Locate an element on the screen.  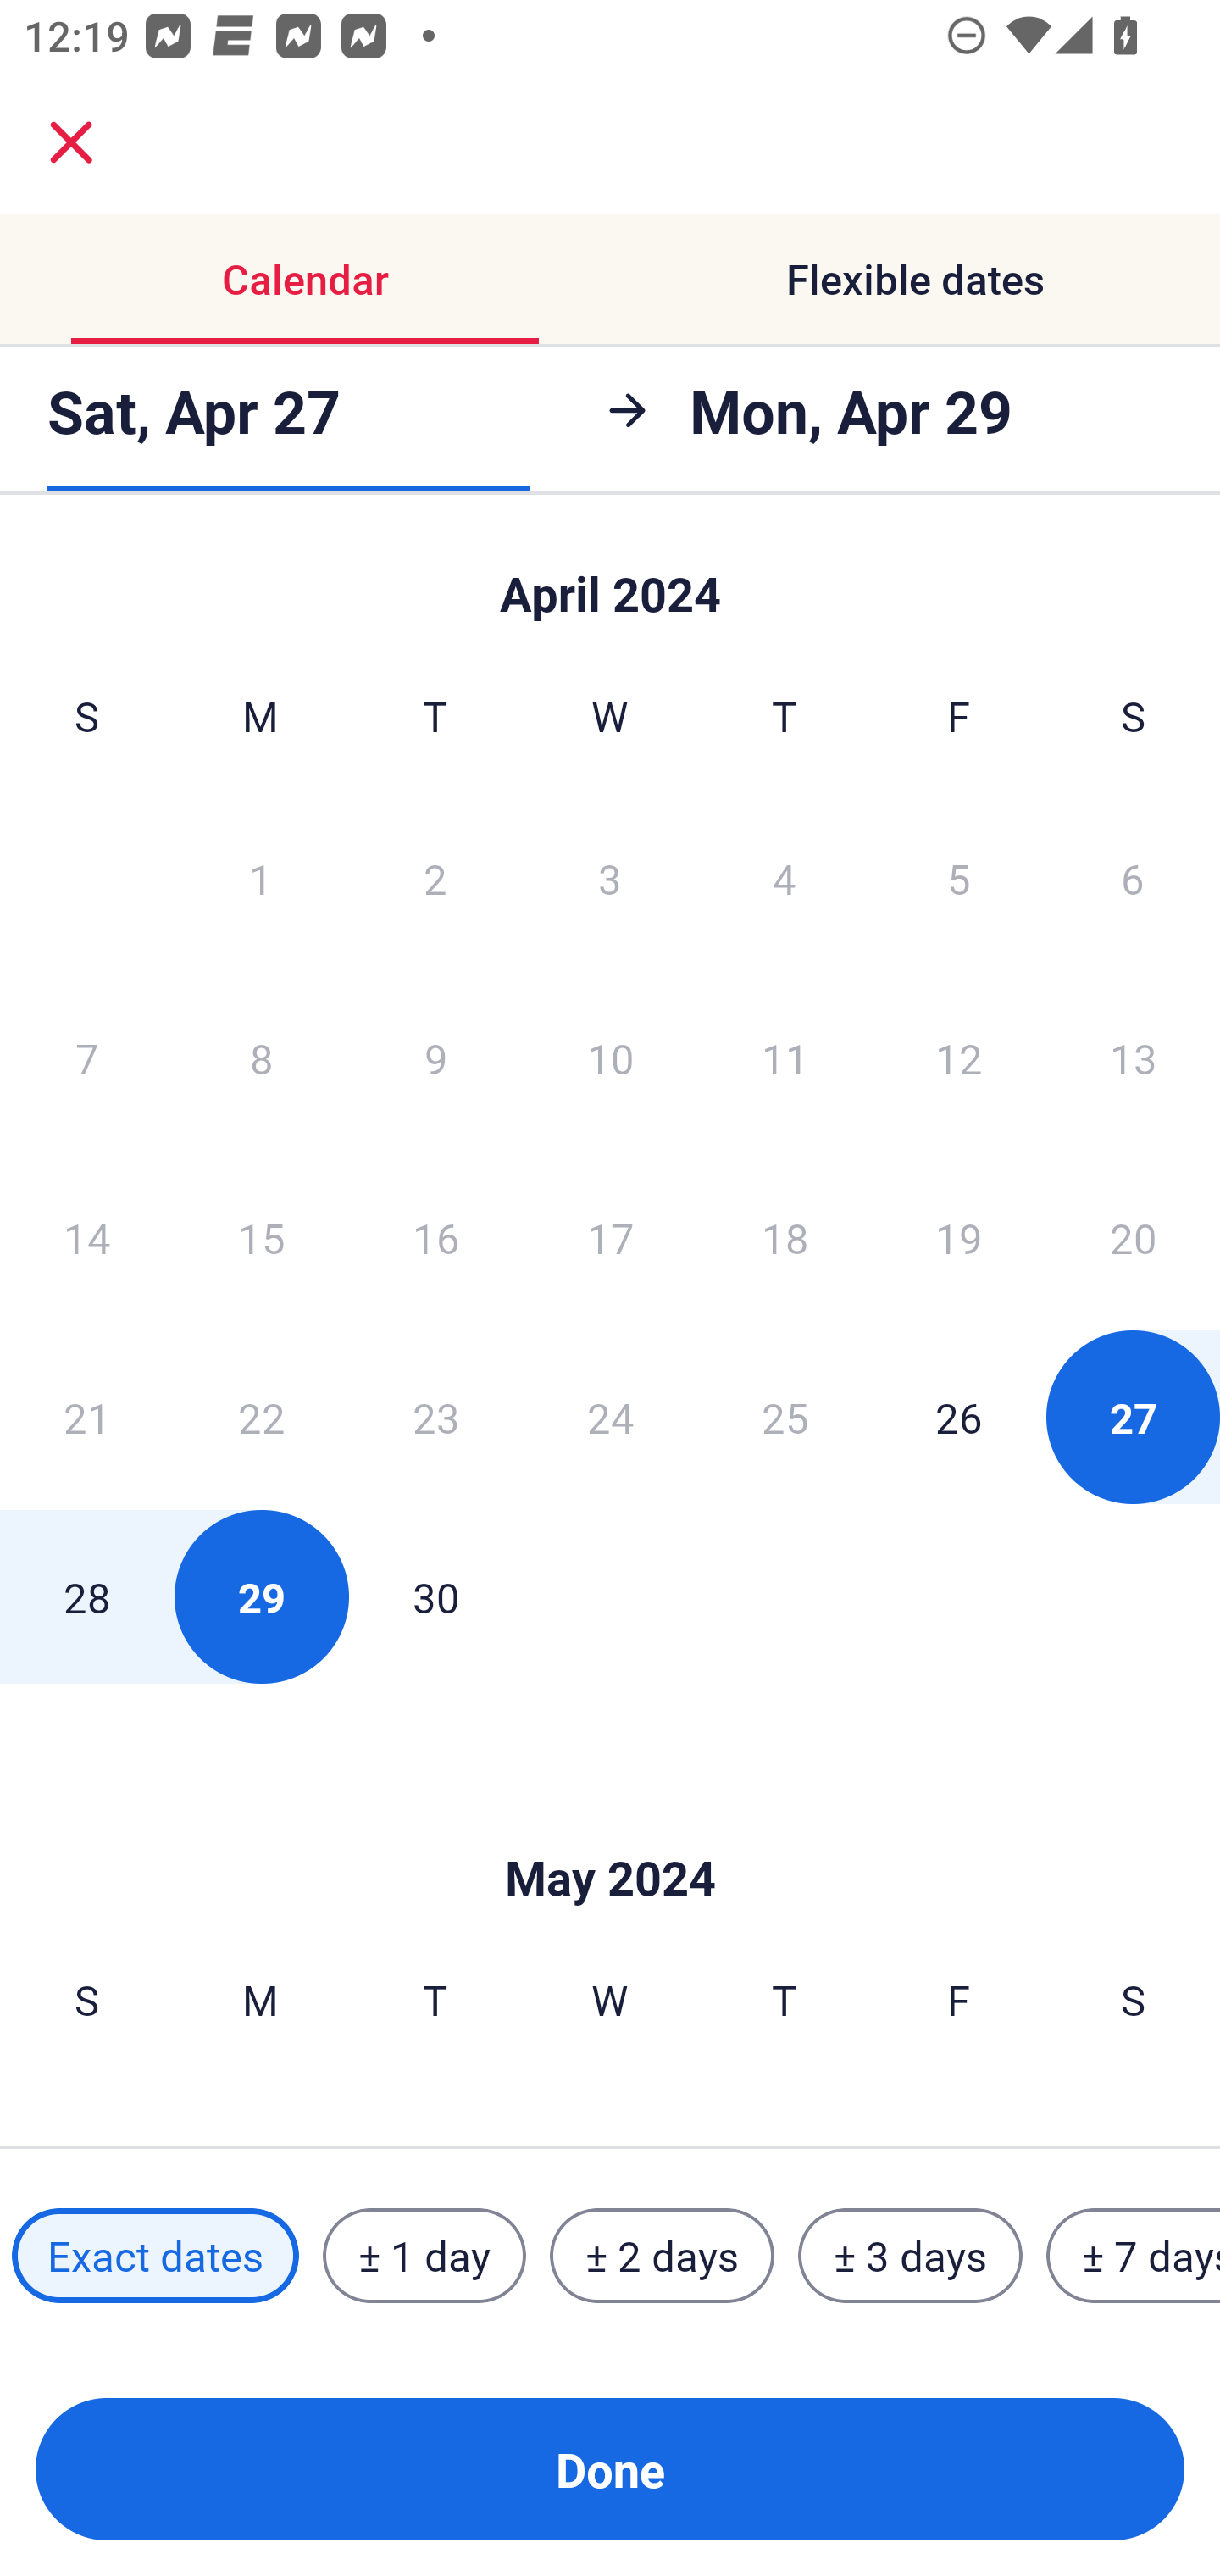
8 Monday, April 8, 2024 is located at coordinates (261, 1058).